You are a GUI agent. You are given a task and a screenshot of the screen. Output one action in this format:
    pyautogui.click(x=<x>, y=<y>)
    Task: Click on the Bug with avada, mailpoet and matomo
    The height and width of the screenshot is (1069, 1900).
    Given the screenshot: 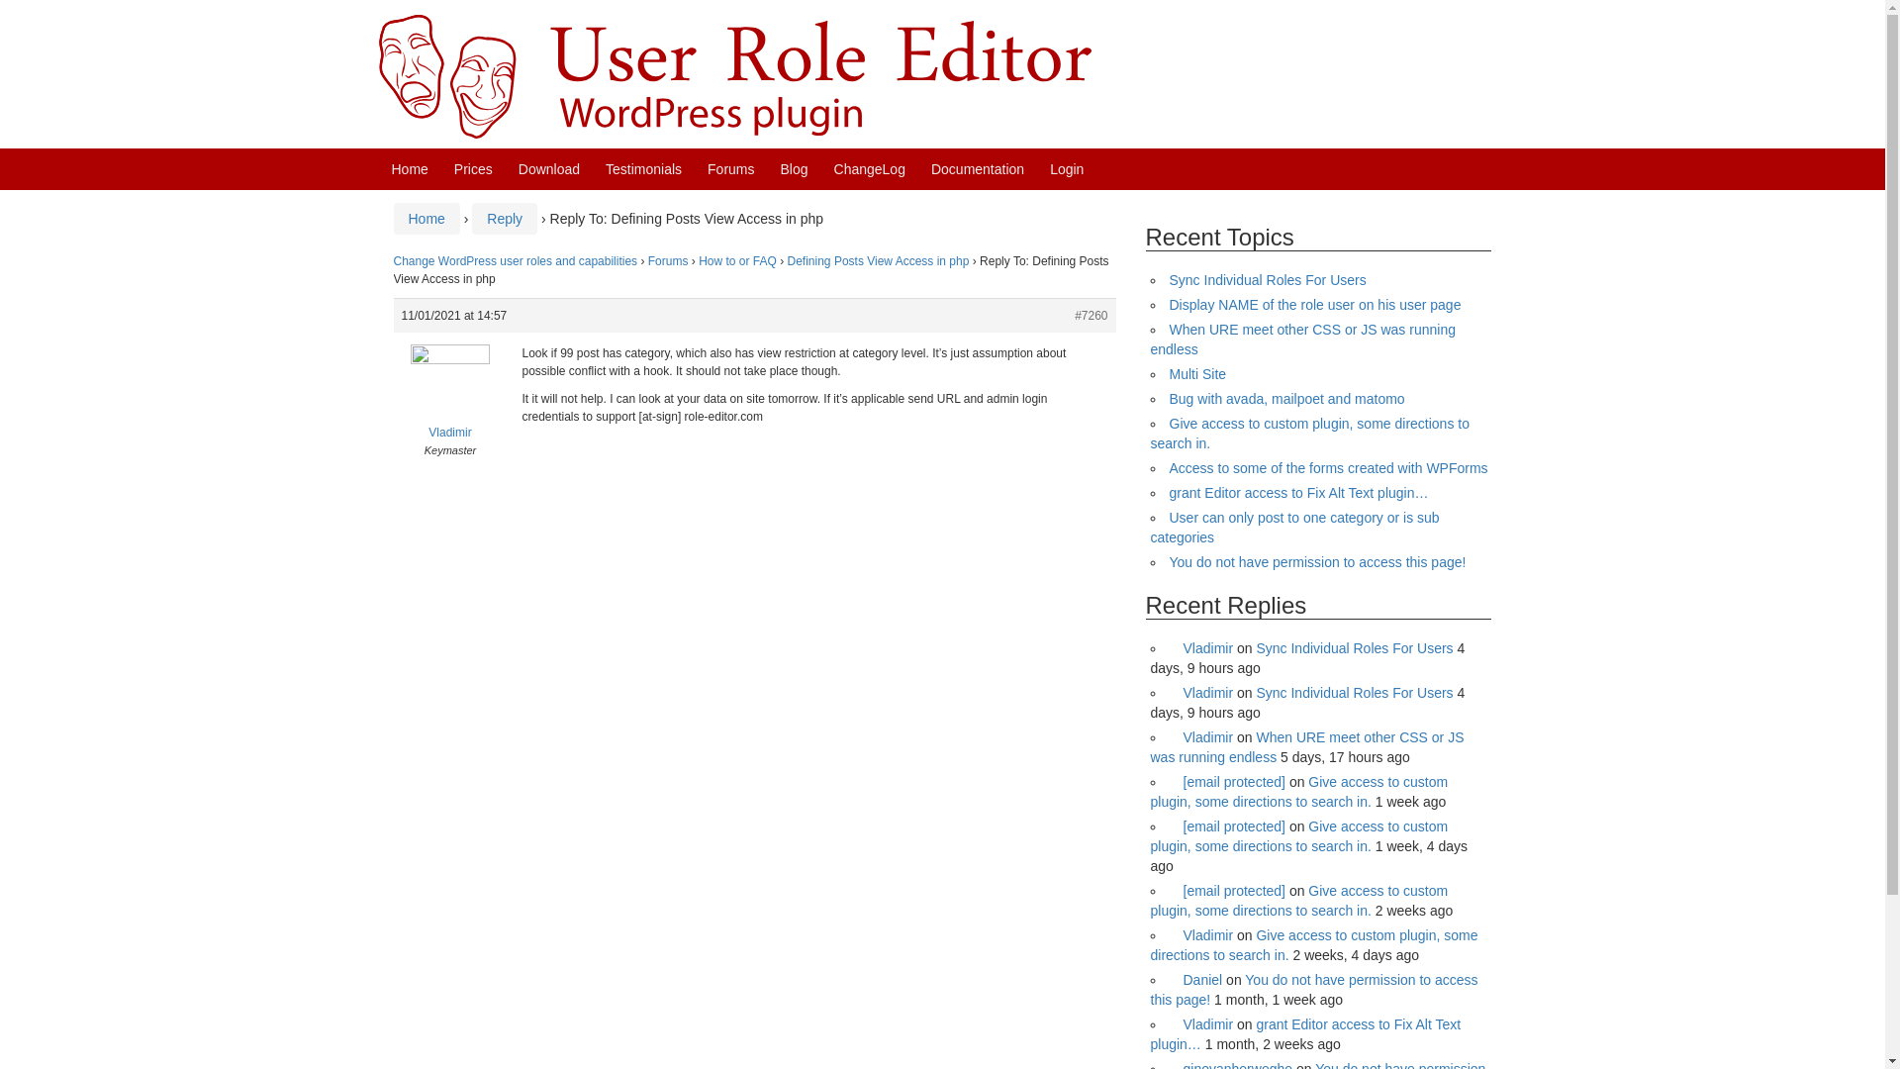 What is the action you would take?
    pyautogui.click(x=1287, y=399)
    